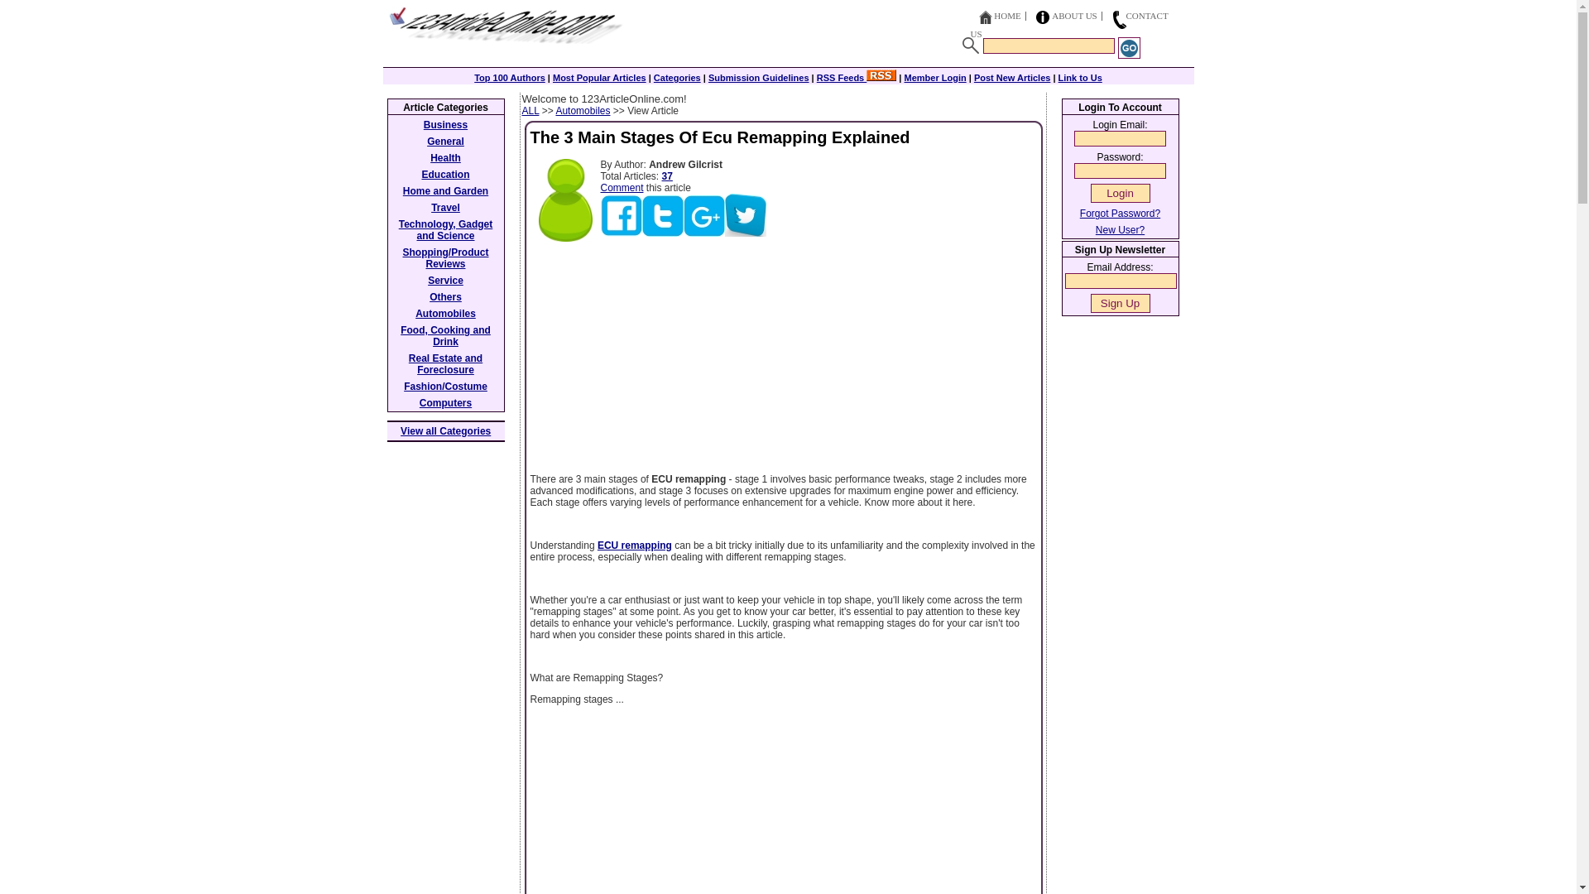 Image resolution: width=1589 pixels, height=894 pixels. I want to click on Comment, so click(622, 188).